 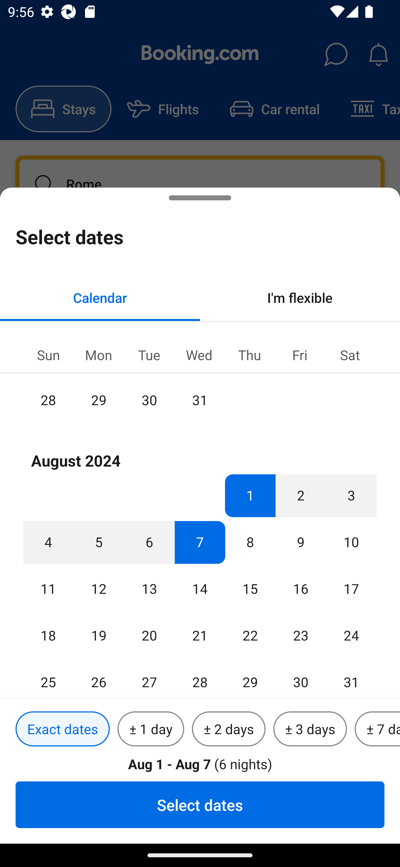 What do you see at coordinates (377, 729) in the screenshot?
I see `± 7 days` at bounding box center [377, 729].